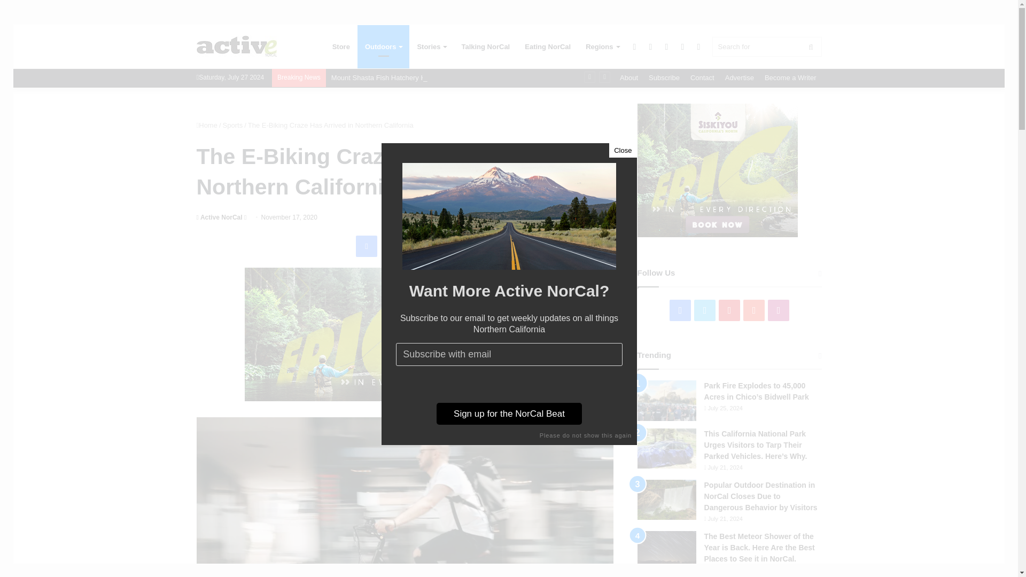  I want to click on Reddit, so click(442, 246).